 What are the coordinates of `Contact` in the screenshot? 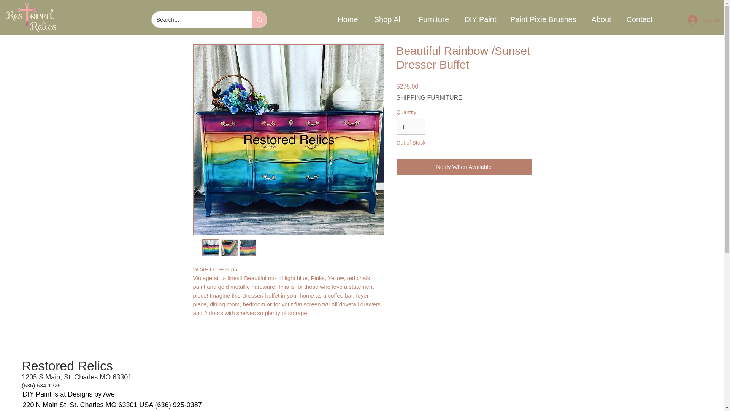 It's located at (640, 19).